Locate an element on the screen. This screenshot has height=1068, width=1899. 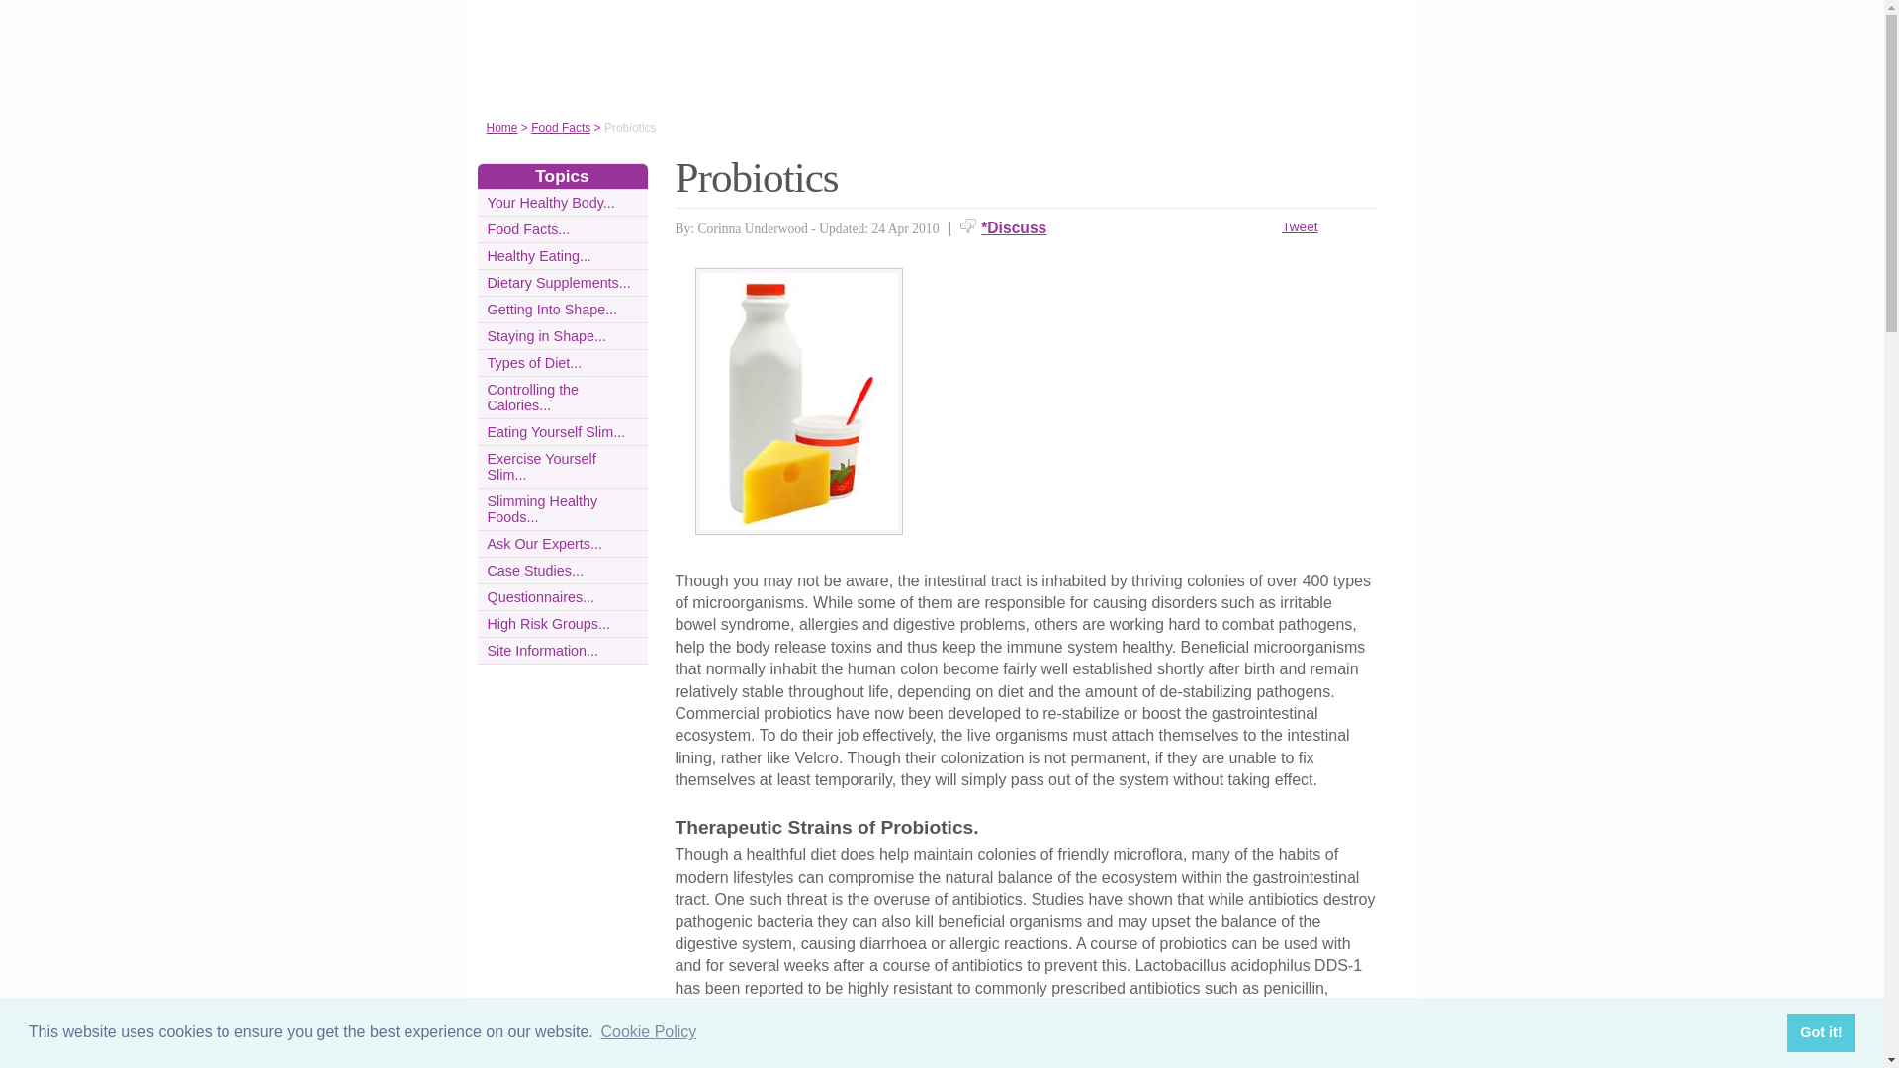
Advertisement is located at coordinates (1161, 405).